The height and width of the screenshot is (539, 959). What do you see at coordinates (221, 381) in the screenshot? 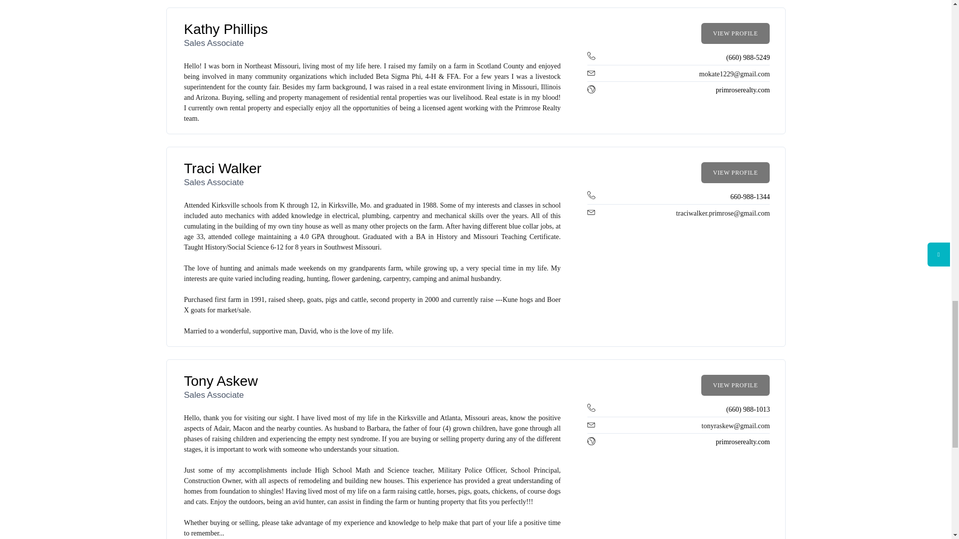
I see `Tony Askew` at bounding box center [221, 381].